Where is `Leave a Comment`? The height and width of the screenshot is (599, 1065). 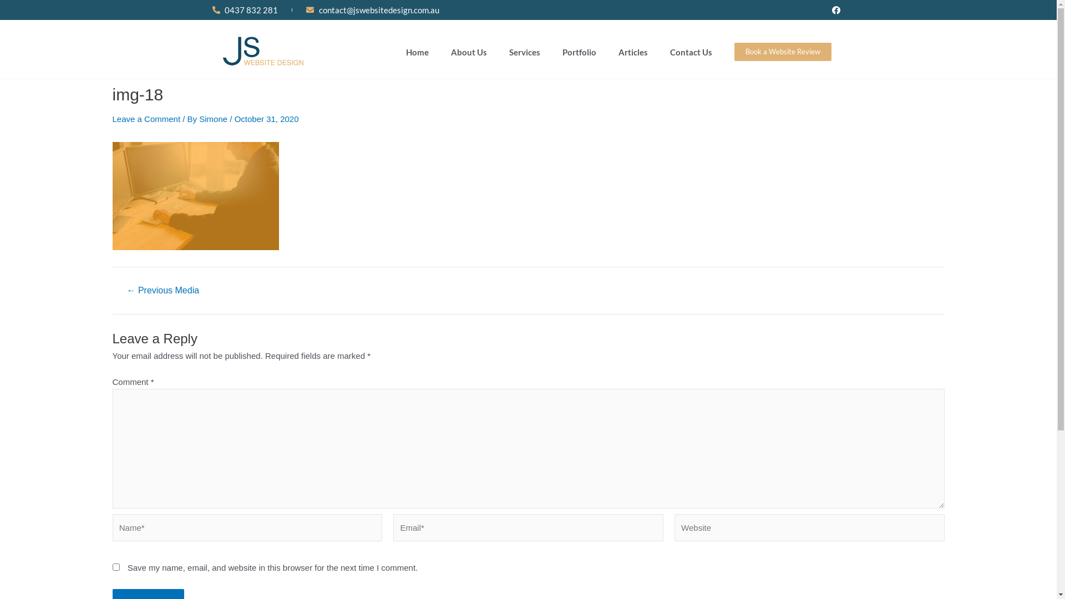
Leave a Comment is located at coordinates (146, 119).